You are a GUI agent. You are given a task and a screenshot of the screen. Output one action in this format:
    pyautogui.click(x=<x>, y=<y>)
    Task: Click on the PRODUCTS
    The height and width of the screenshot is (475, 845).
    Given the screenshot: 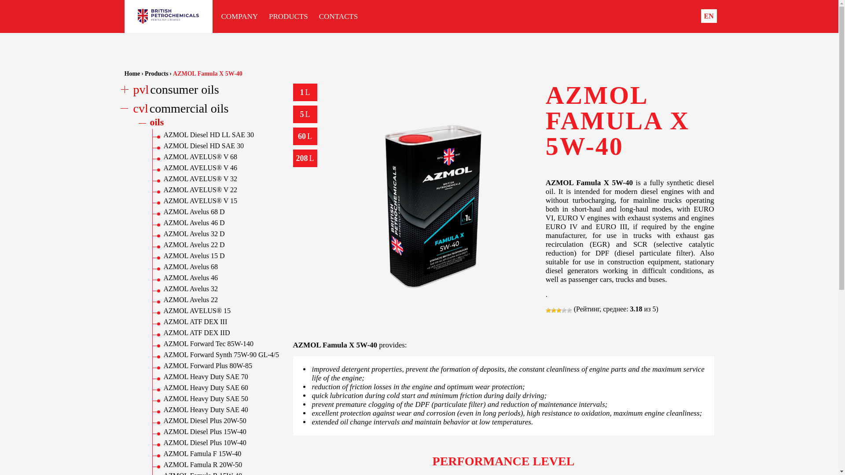 What is the action you would take?
    pyautogui.click(x=288, y=17)
    